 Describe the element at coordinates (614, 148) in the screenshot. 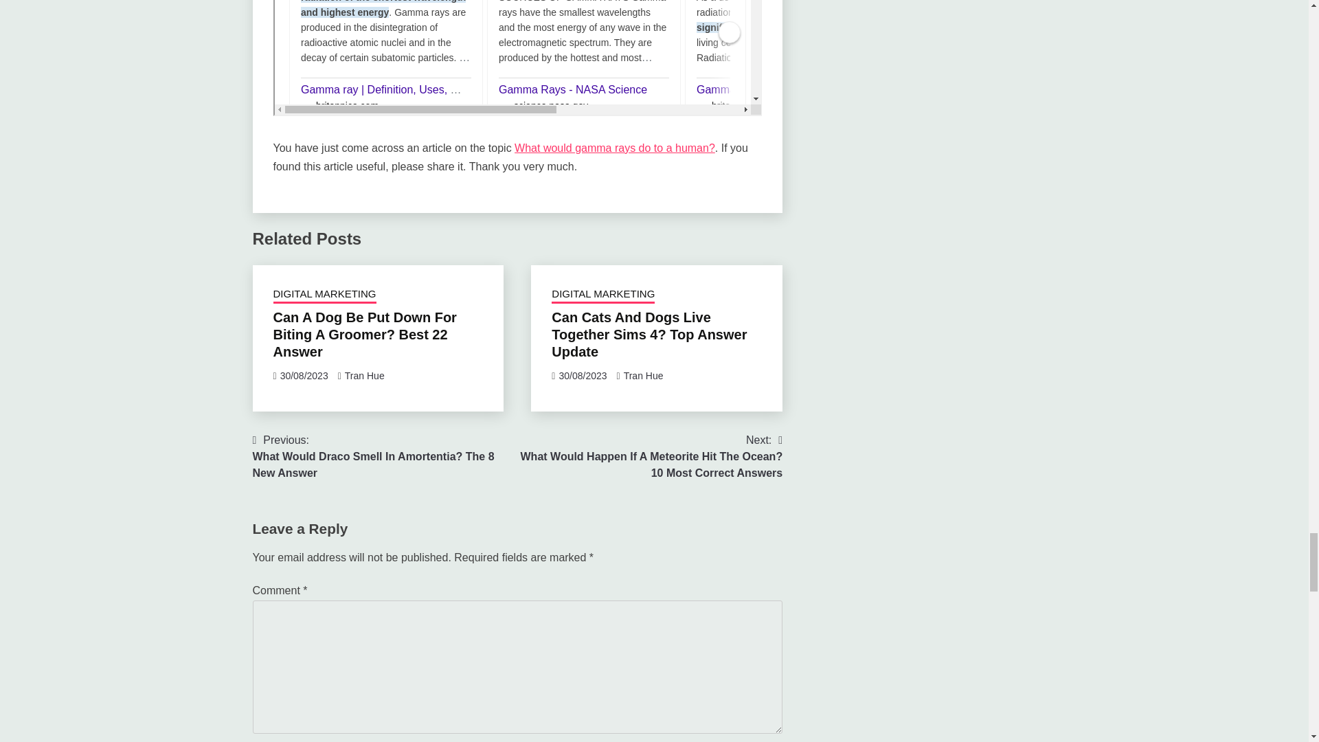

I see `What would gamma rays do to a human?` at that location.